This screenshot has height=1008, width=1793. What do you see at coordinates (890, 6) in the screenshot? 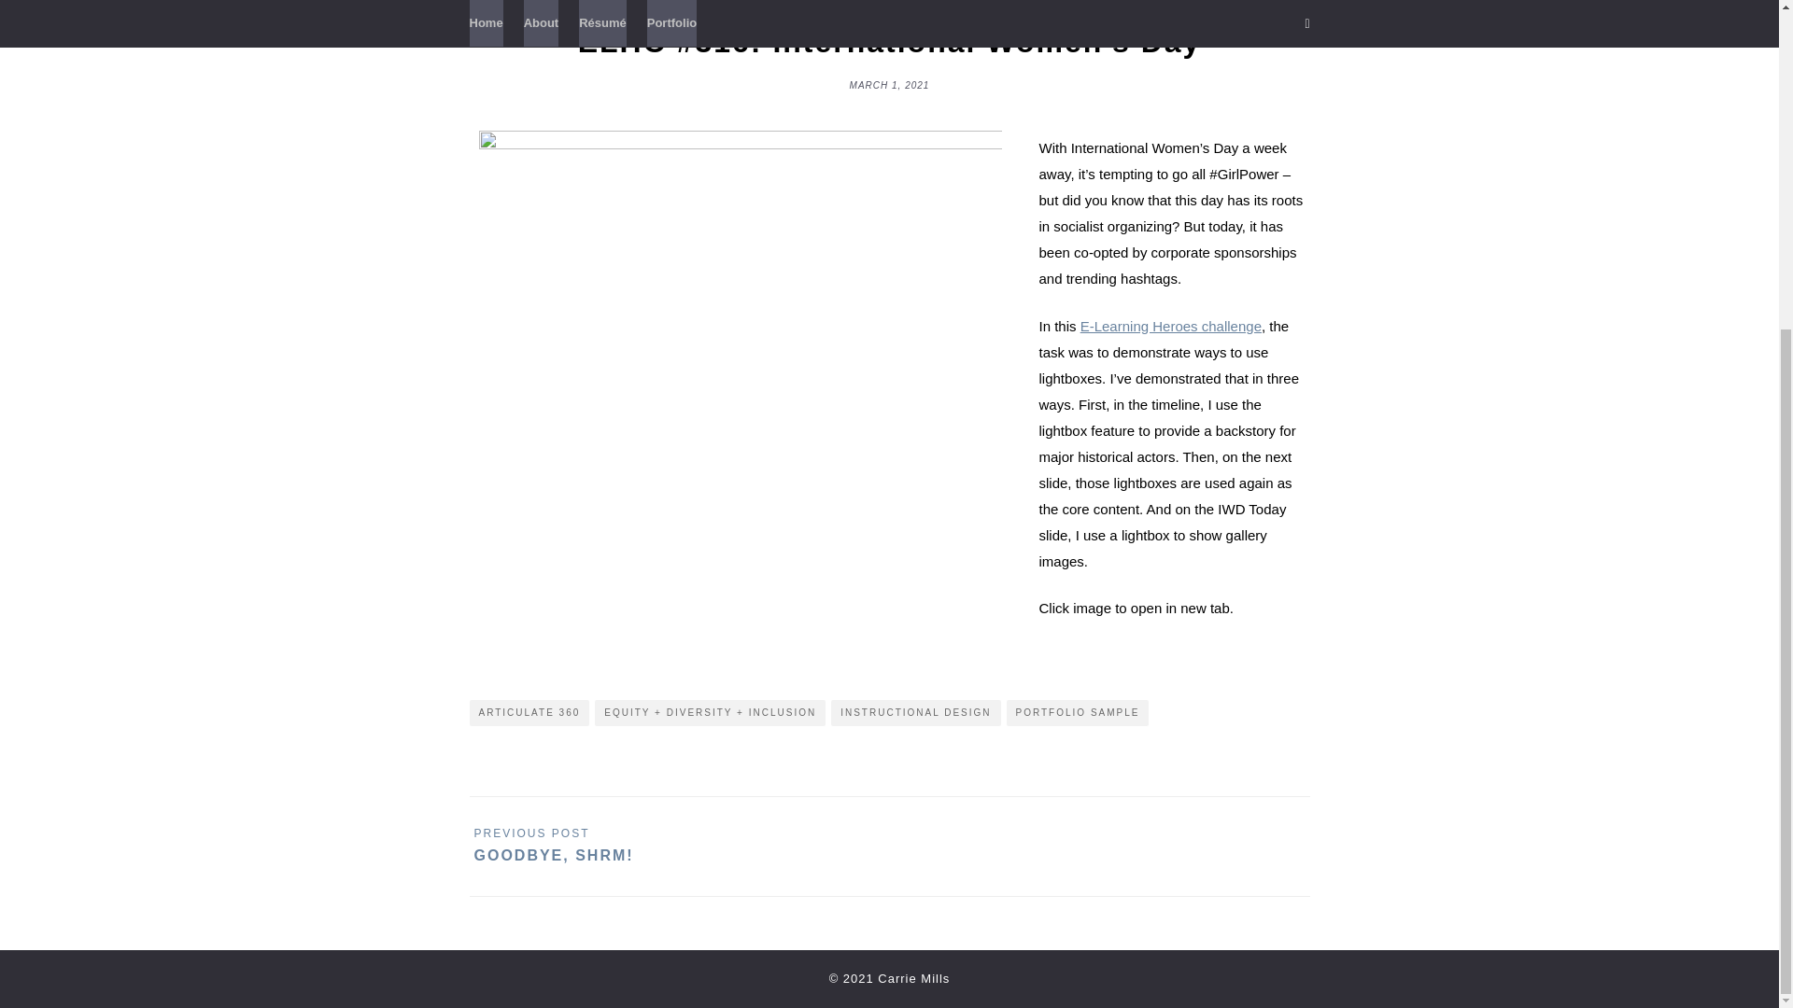
I see `E-LEARNING HEROES CHALLENGE` at bounding box center [890, 6].